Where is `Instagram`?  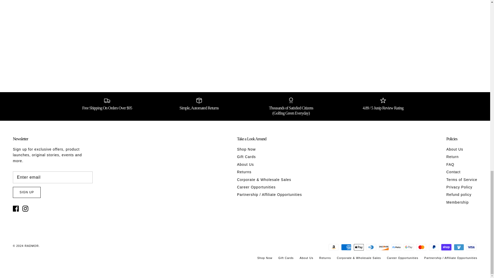
Instagram is located at coordinates (25, 208).